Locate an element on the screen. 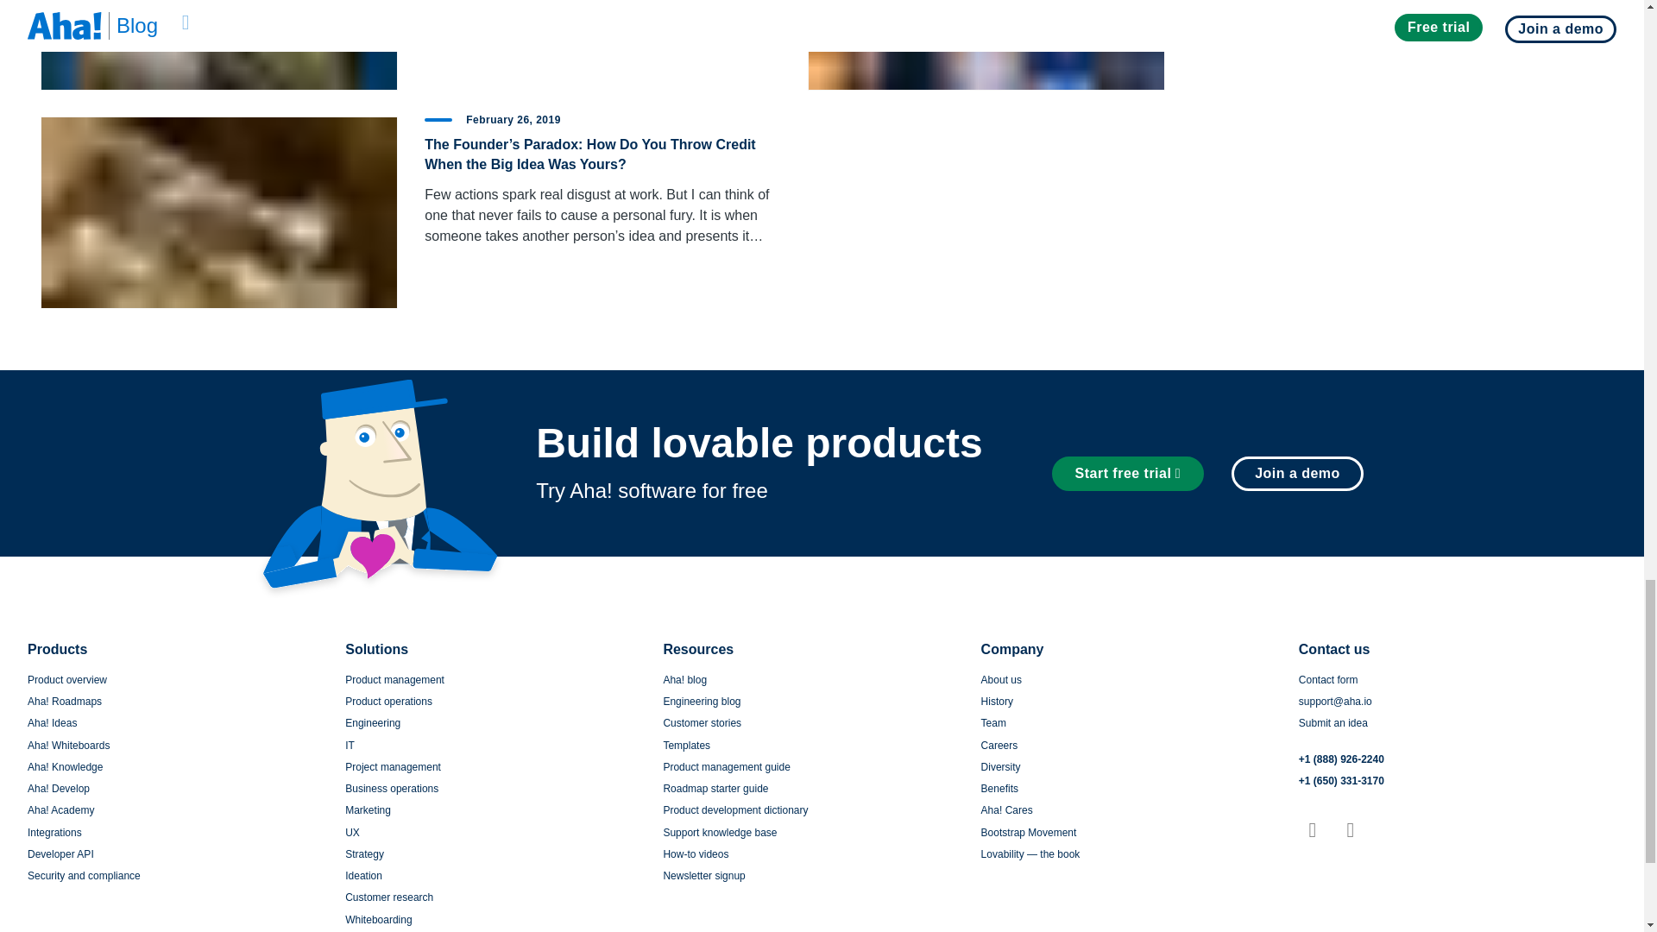 Image resolution: width=1657 pixels, height=932 pixels. Start free trial is located at coordinates (1135, 473).